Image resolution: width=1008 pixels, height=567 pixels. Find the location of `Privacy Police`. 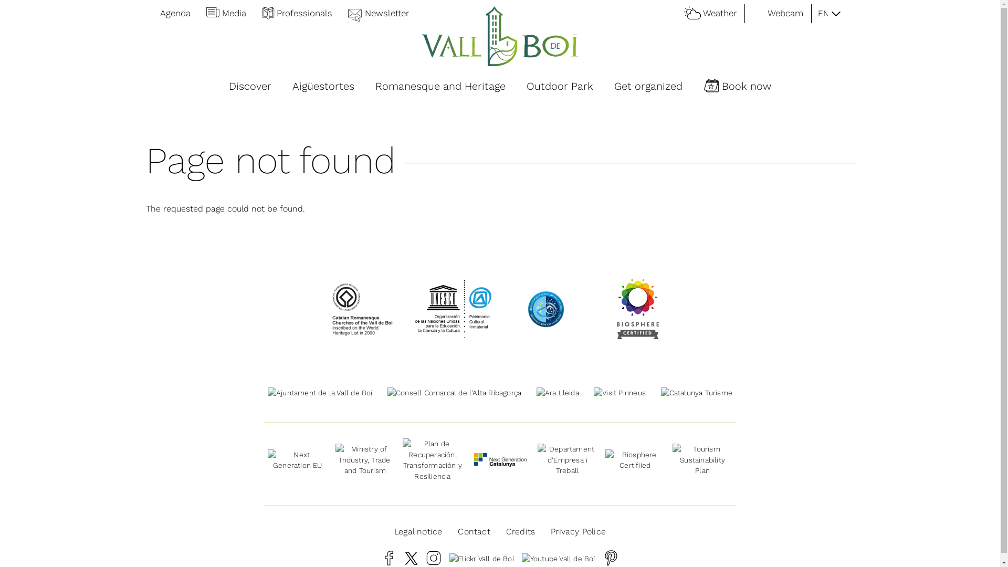

Privacy Police is located at coordinates (579, 532).